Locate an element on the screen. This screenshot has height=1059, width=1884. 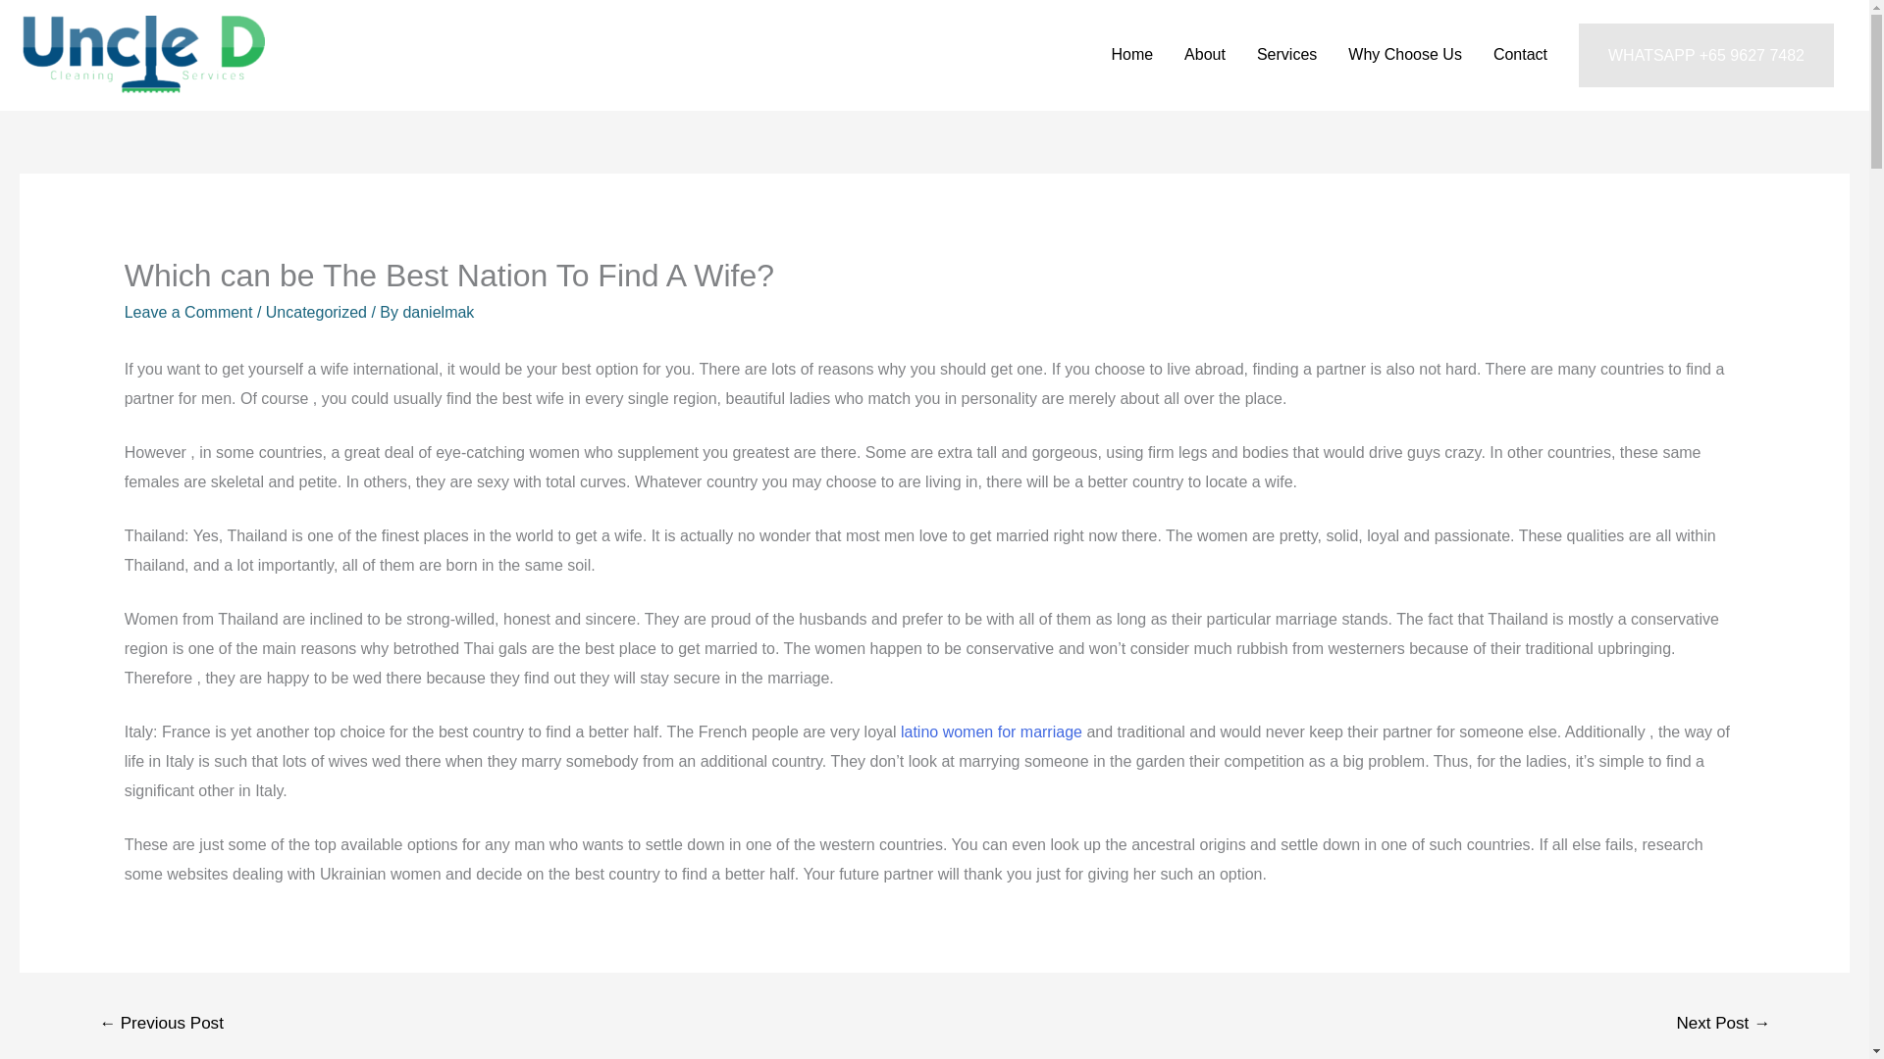
Why Choose Us is located at coordinates (1404, 54).